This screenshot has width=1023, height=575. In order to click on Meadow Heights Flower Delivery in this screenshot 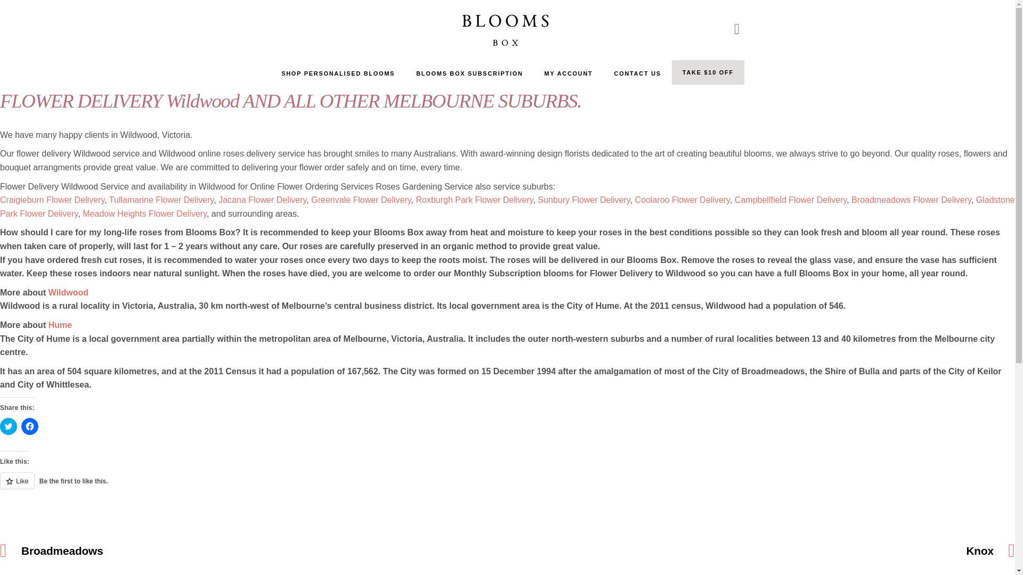, I will do `click(144, 214)`.